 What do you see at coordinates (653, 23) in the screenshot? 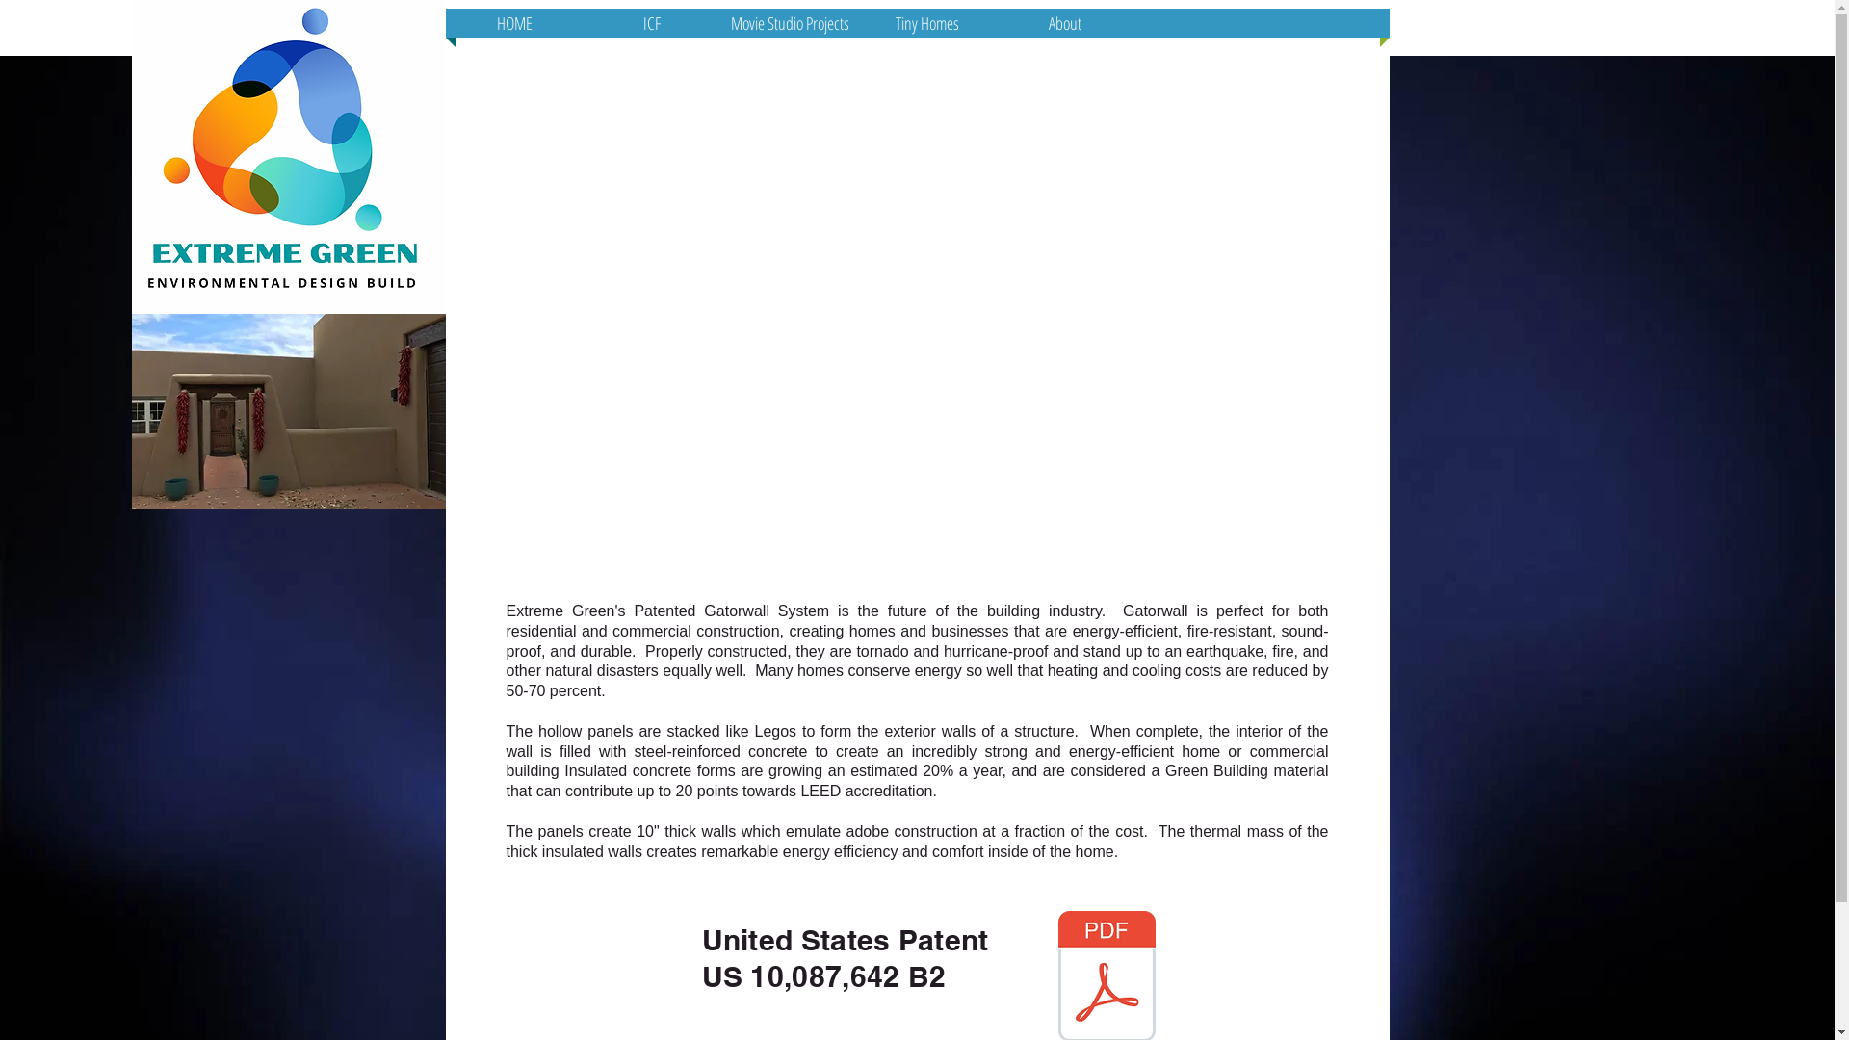
I see `ICF` at bounding box center [653, 23].